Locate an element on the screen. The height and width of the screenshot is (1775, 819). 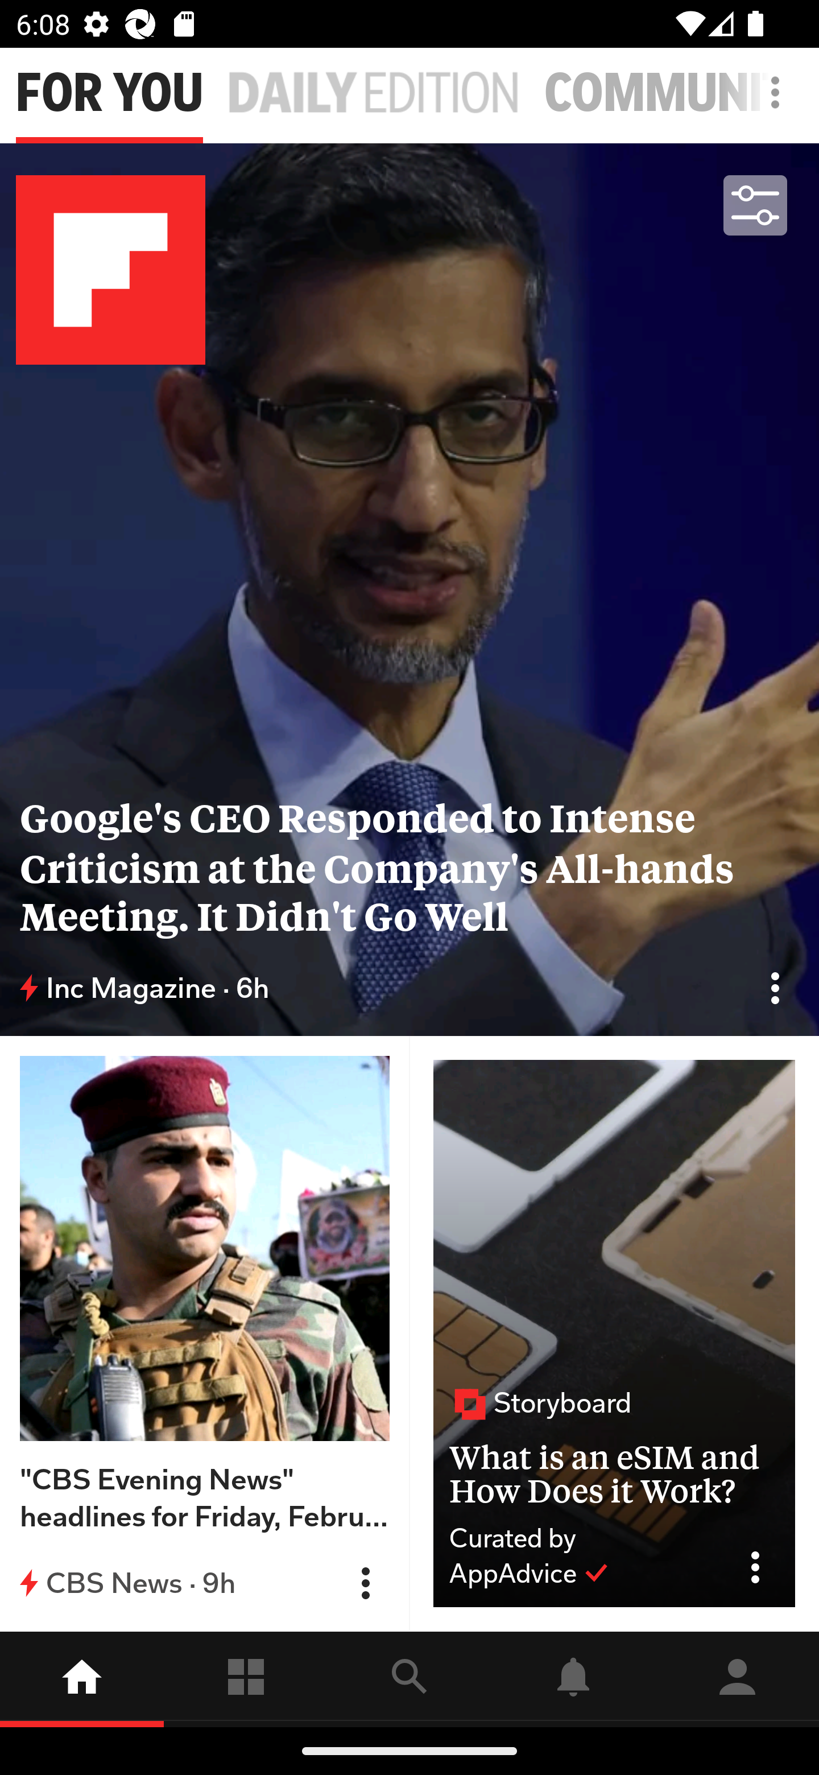
Profile is located at coordinates (737, 1679).